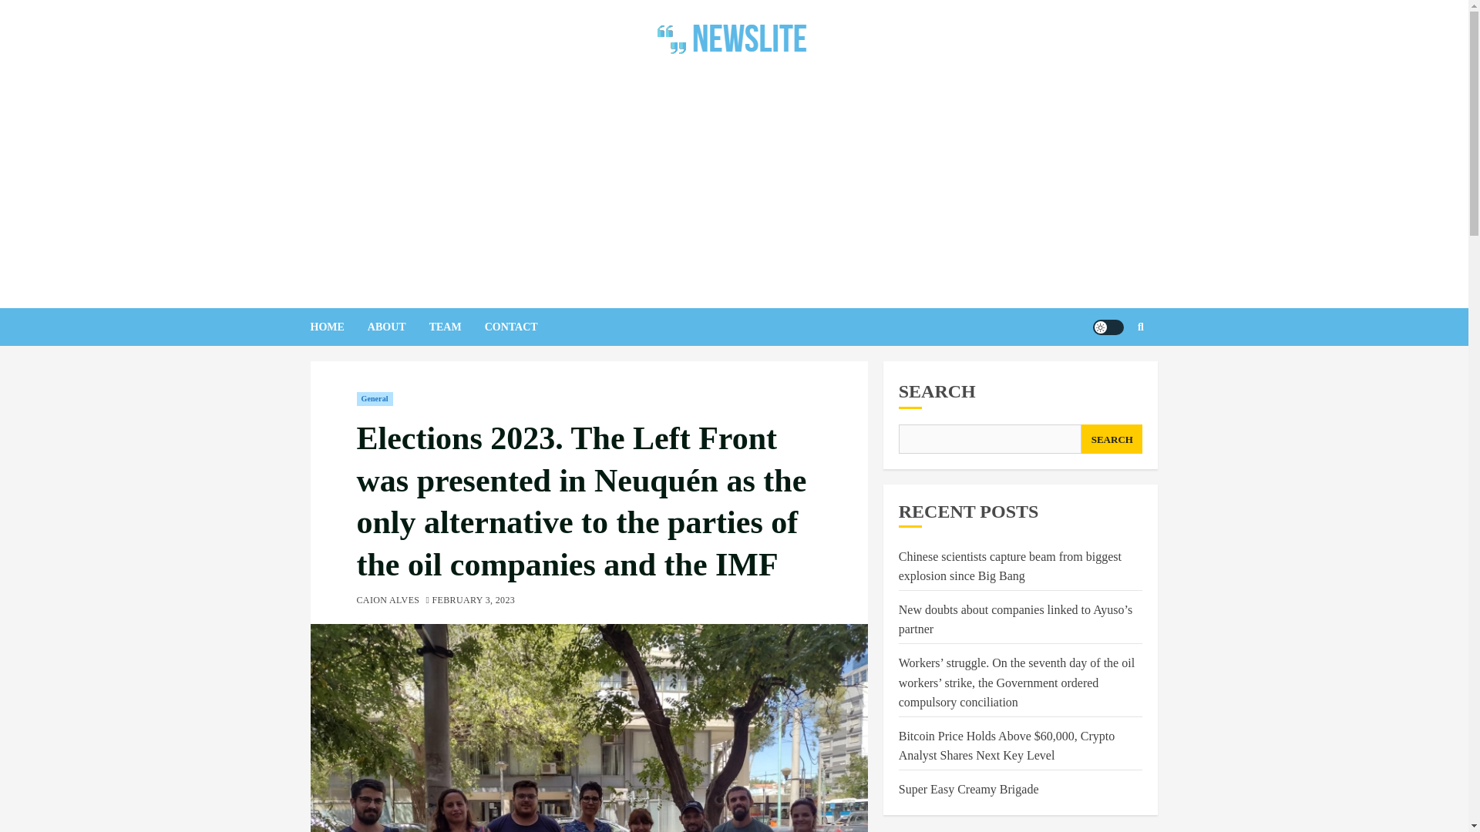 This screenshot has height=832, width=1480. What do you see at coordinates (473, 601) in the screenshot?
I see `FEBRUARY 3, 2023` at bounding box center [473, 601].